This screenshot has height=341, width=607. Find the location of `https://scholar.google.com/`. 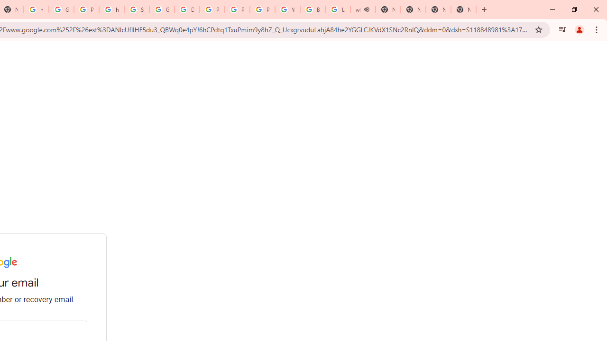

https://scholar.google.com/ is located at coordinates (36, 9).